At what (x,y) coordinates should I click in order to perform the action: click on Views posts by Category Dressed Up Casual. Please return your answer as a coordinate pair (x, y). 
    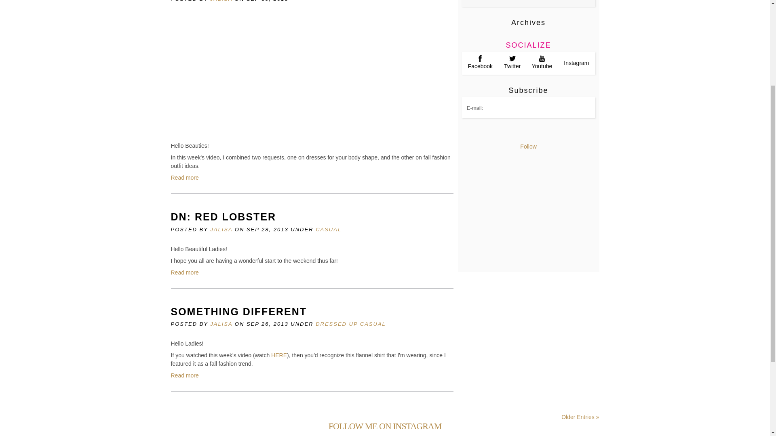
    Looking at the image, I should click on (351, 324).